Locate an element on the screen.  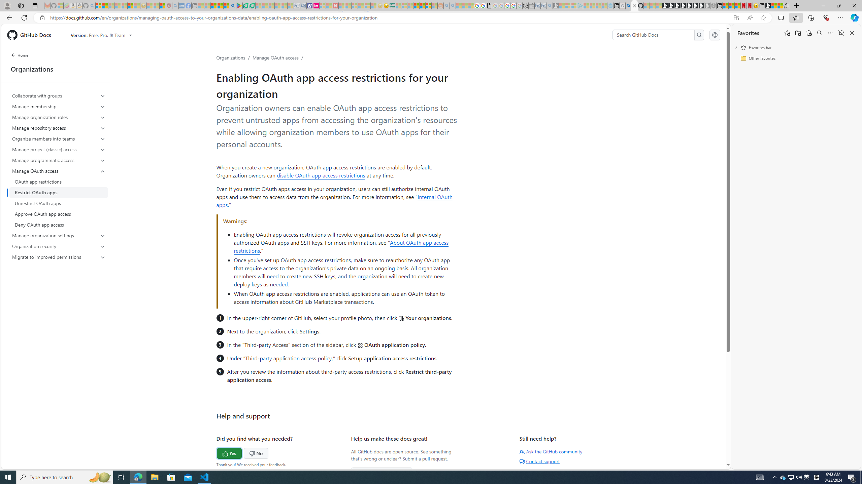
Manage OAuth access is located at coordinates (59, 171).